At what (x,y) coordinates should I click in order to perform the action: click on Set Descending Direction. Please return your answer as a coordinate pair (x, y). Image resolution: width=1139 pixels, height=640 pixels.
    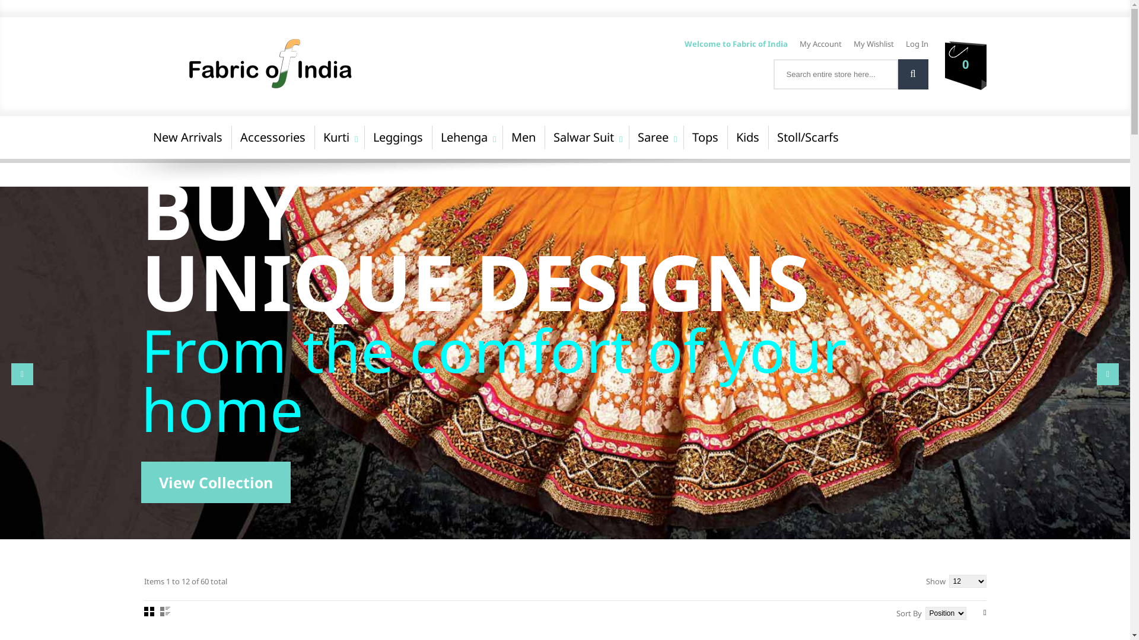
    Looking at the image, I should click on (985, 613).